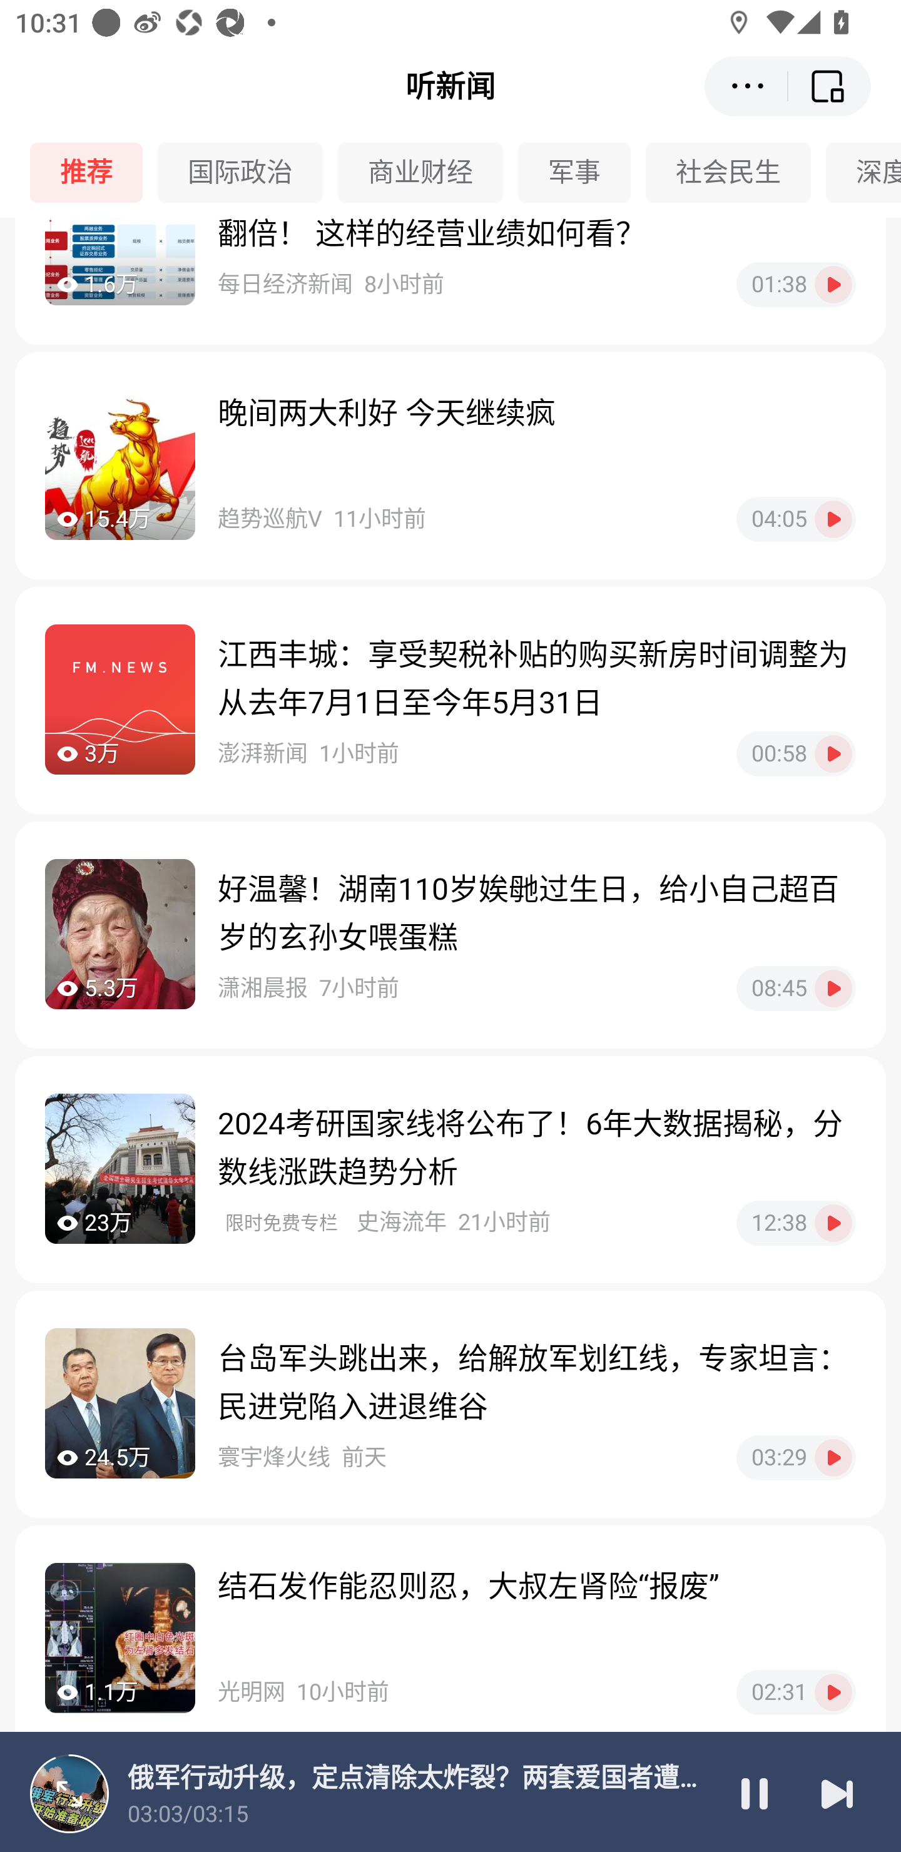 The width and height of the screenshot is (901, 1852). Describe the element at coordinates (248, 173) in the screenshot. I see `国际政治` at that location.